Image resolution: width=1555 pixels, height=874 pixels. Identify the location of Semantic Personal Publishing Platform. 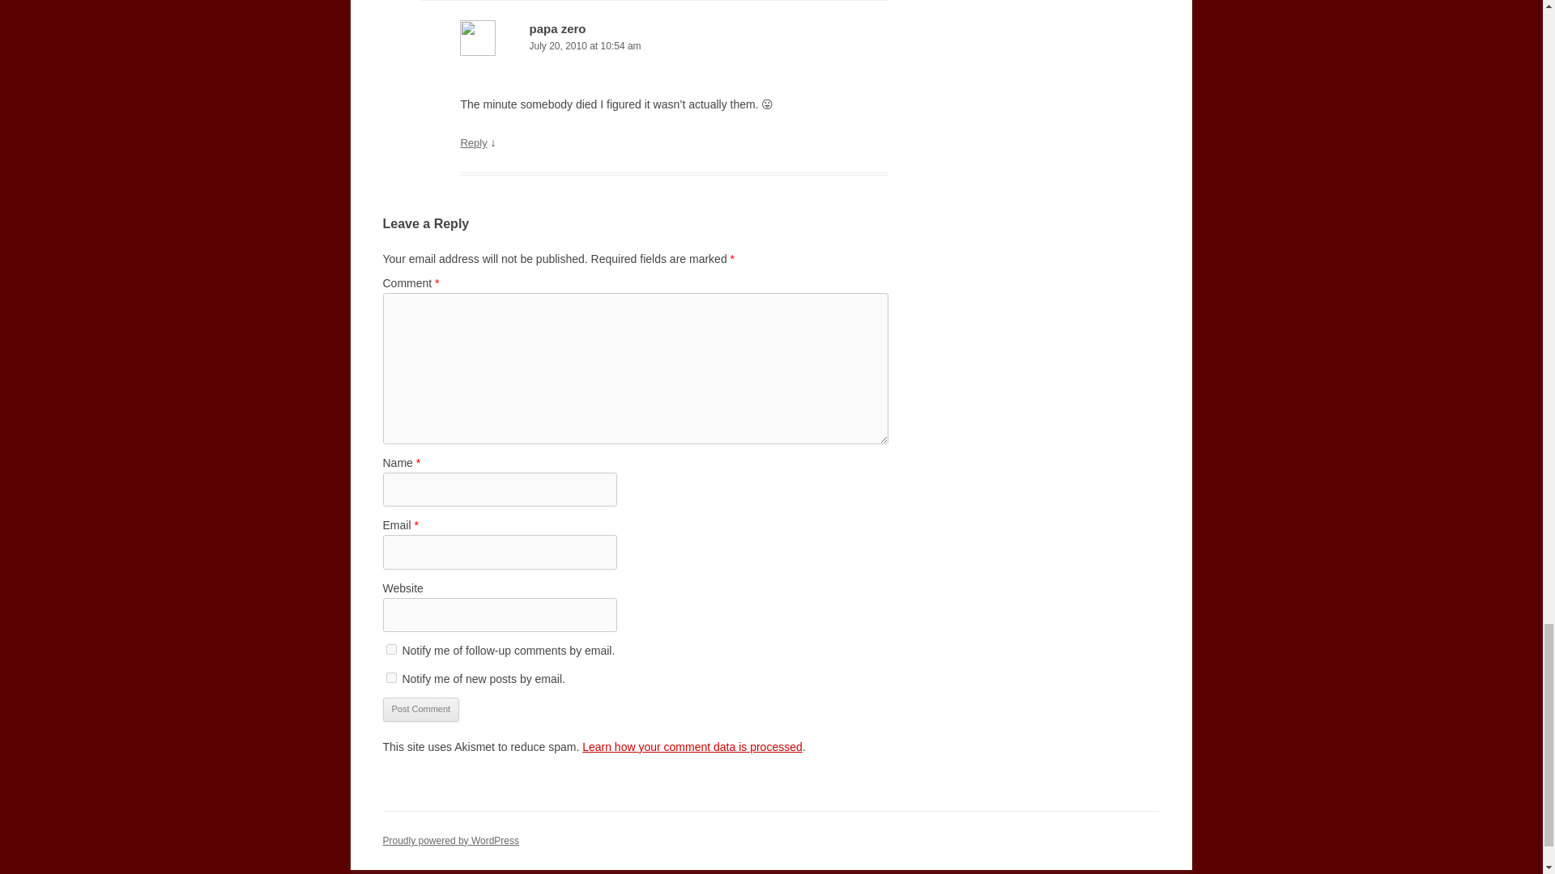
(450, 841).